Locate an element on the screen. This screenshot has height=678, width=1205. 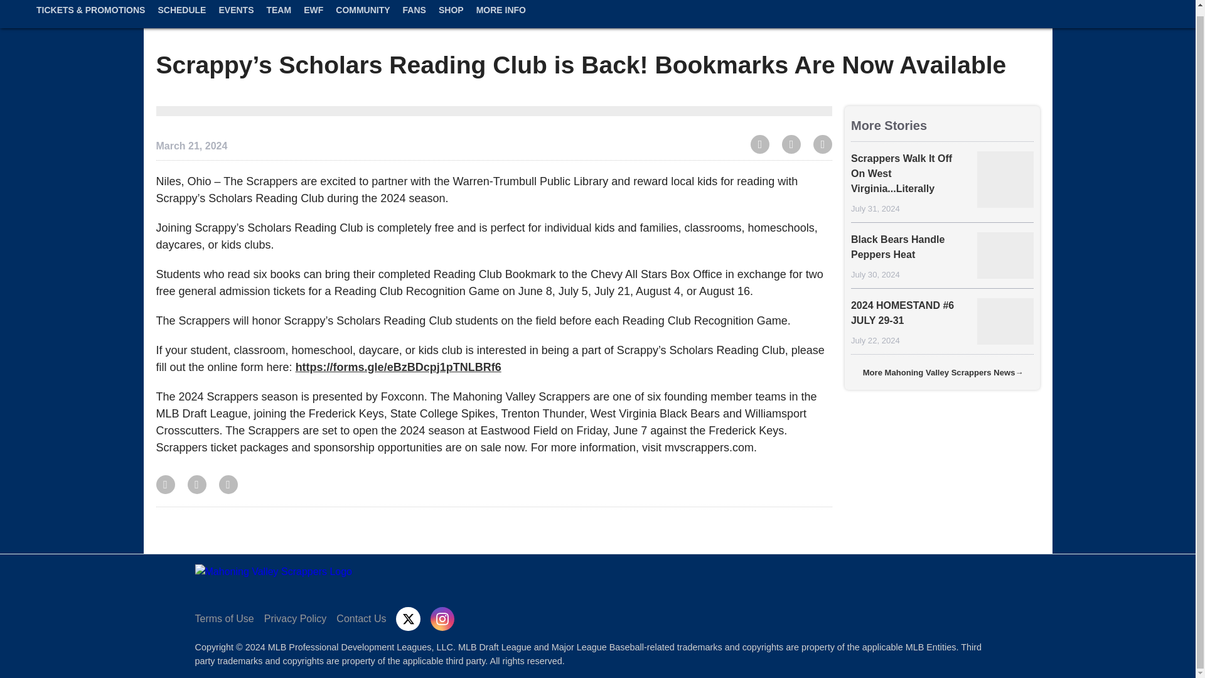
SCHEDULE is located at coordinates (181, 20).